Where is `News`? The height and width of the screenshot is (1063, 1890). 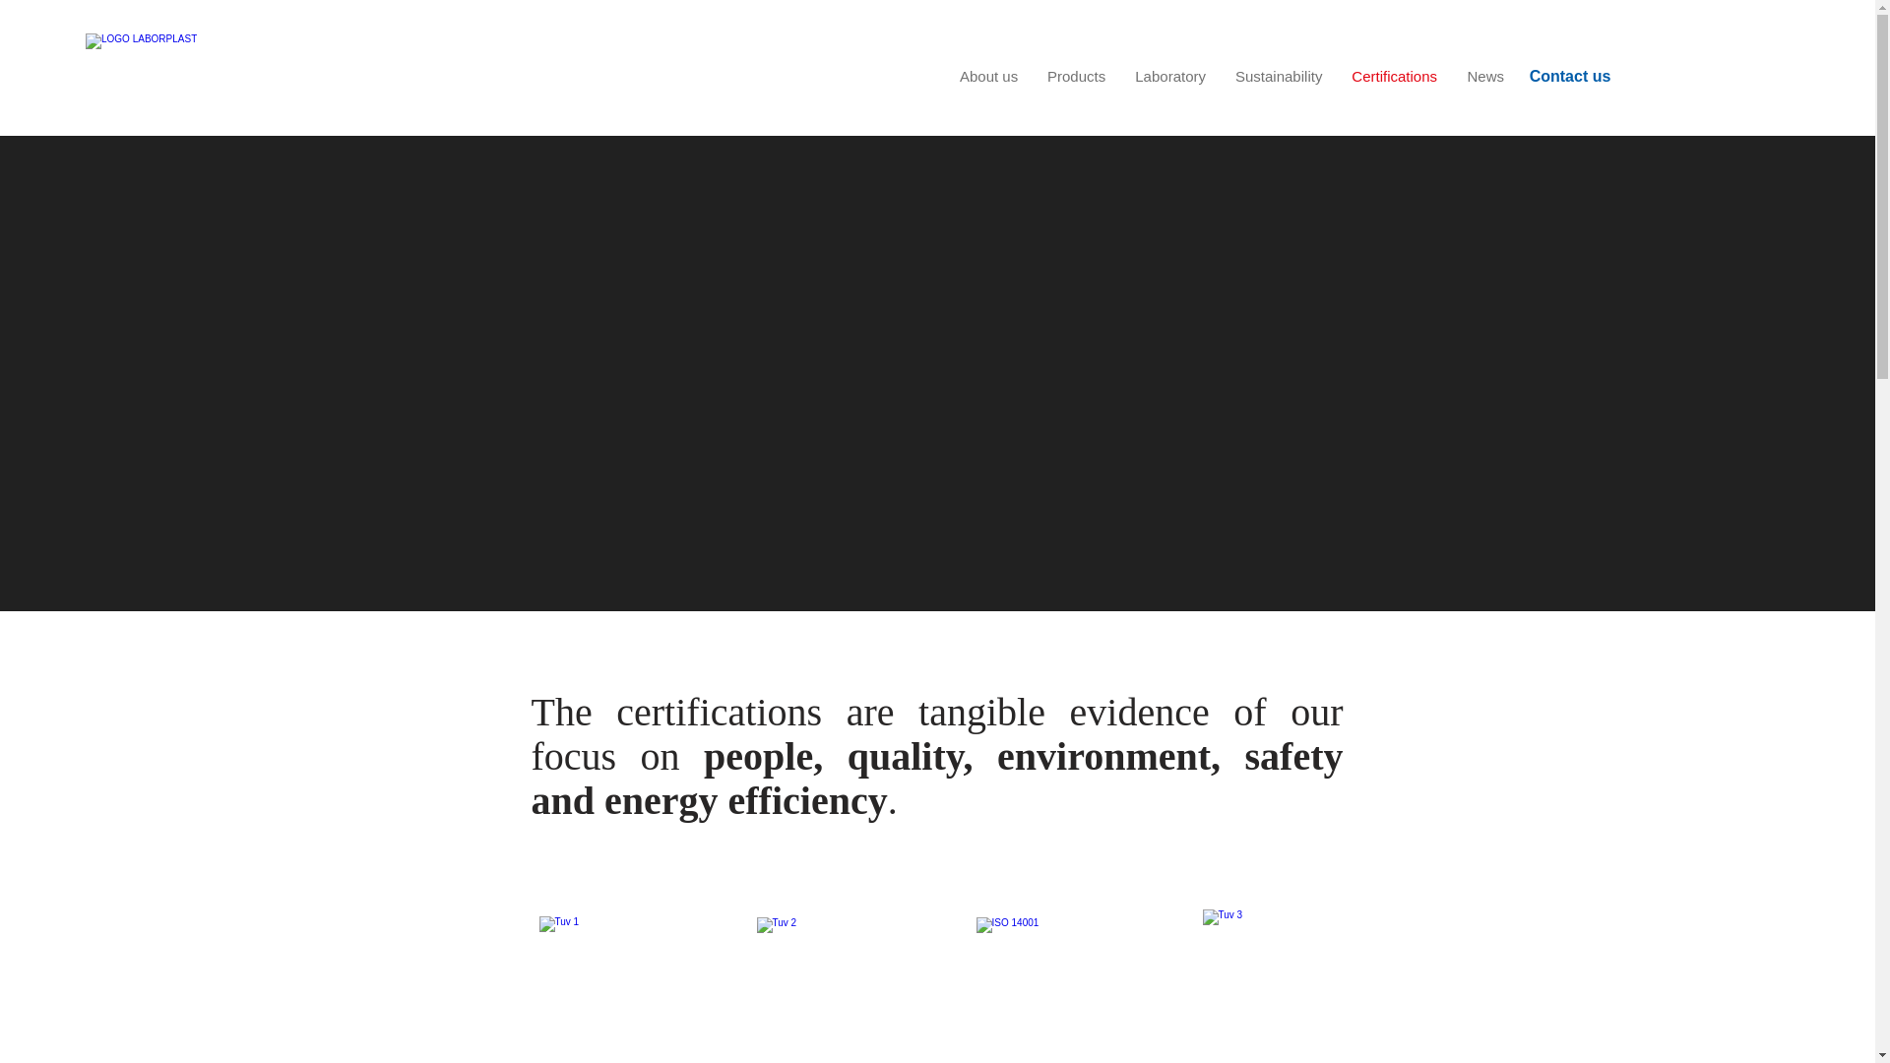
News is located at coordinates (1484, 77).